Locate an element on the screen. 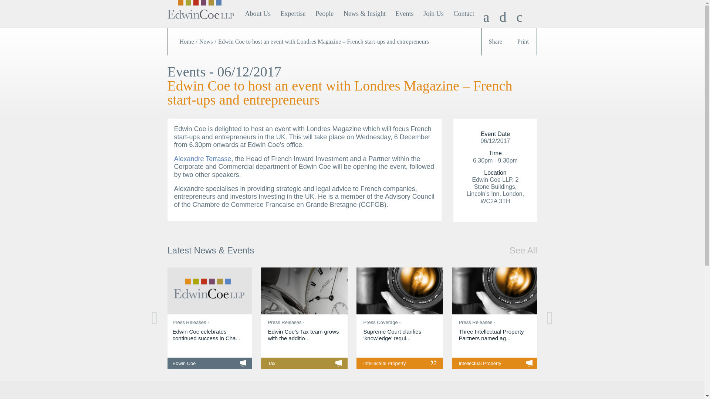  Join Us is located at coordinates (433, 14).